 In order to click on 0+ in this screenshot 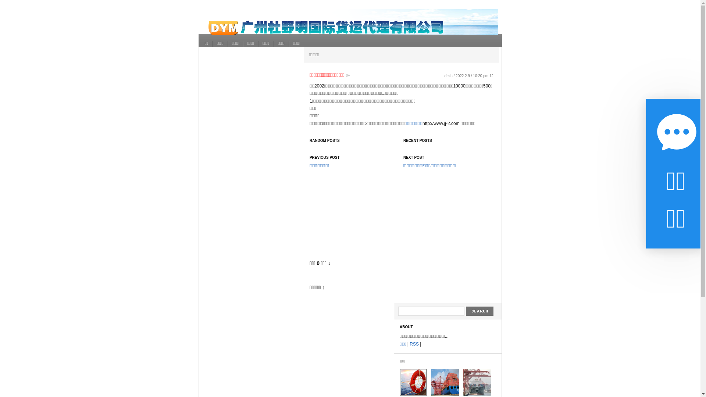, I will do `click(348, 76)`.